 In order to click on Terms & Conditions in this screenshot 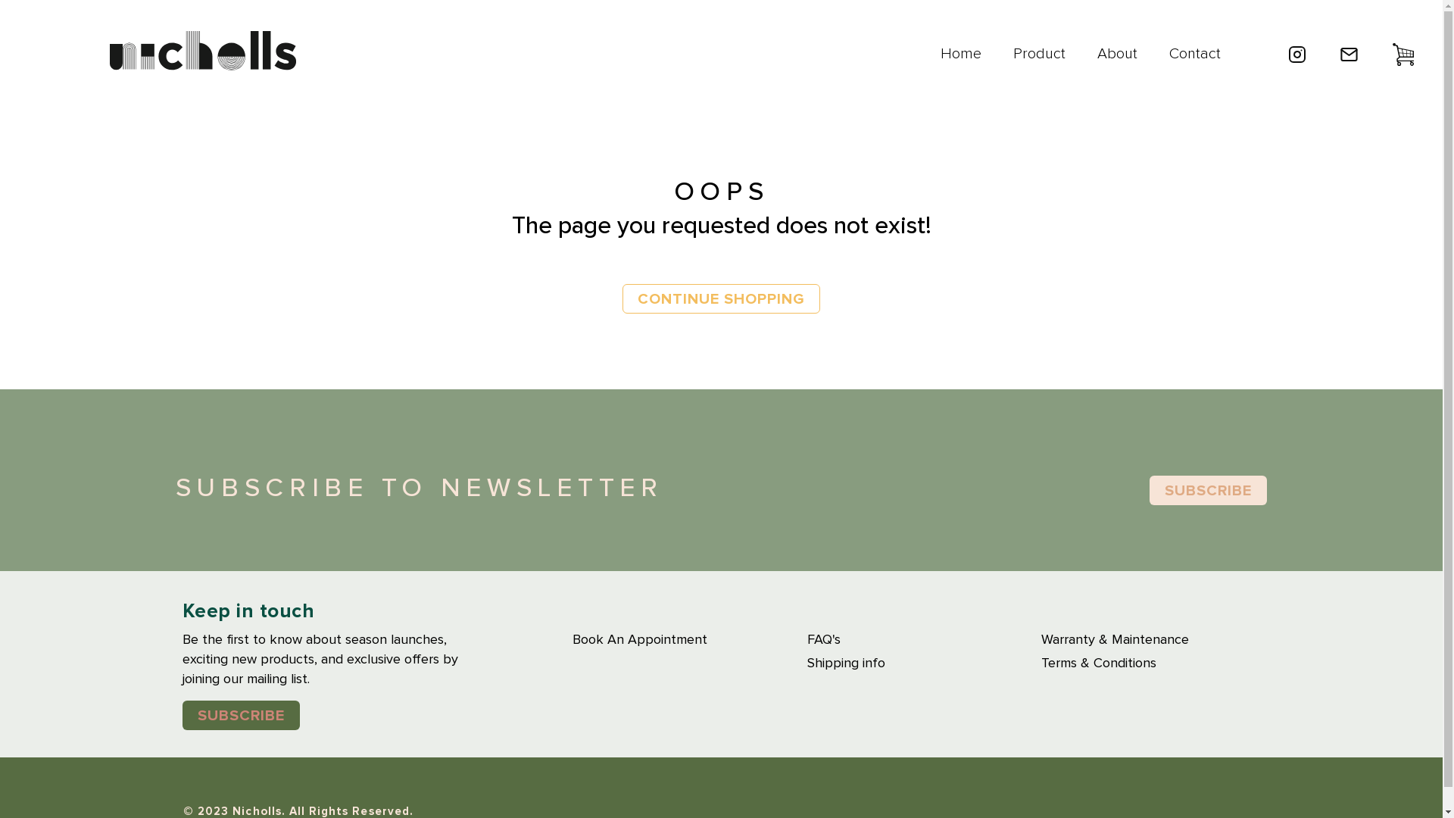, I will do `click(1159, 663)`.